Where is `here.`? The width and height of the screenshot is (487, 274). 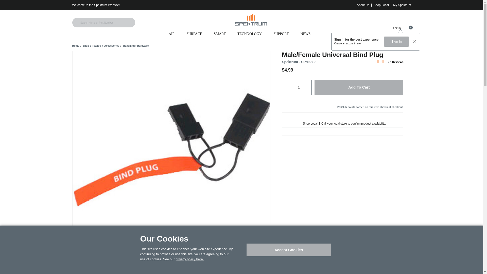
here. is located at coordinates (358, 44).